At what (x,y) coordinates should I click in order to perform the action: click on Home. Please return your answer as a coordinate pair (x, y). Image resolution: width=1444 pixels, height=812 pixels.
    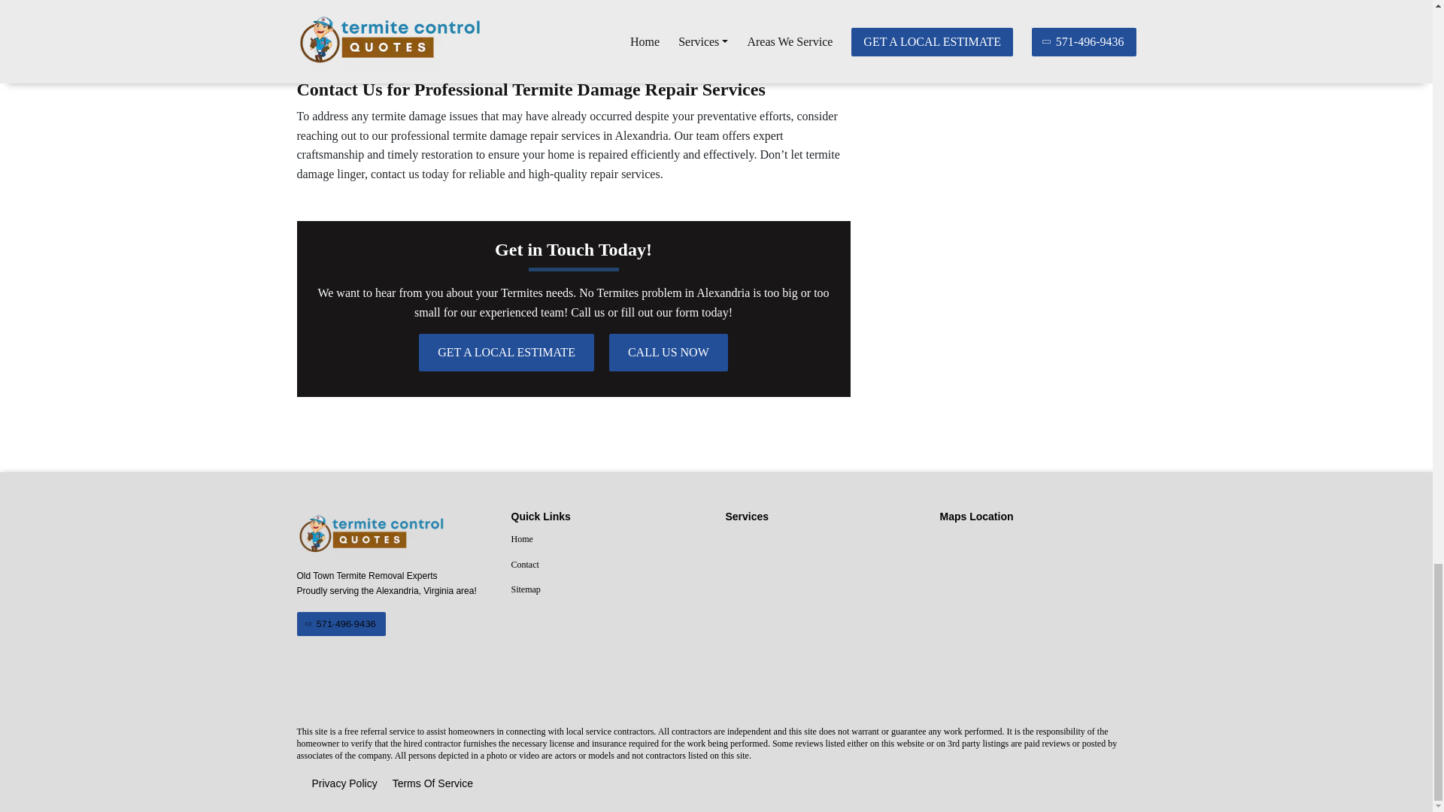
    Looking at the image, I should click on (609, 540).